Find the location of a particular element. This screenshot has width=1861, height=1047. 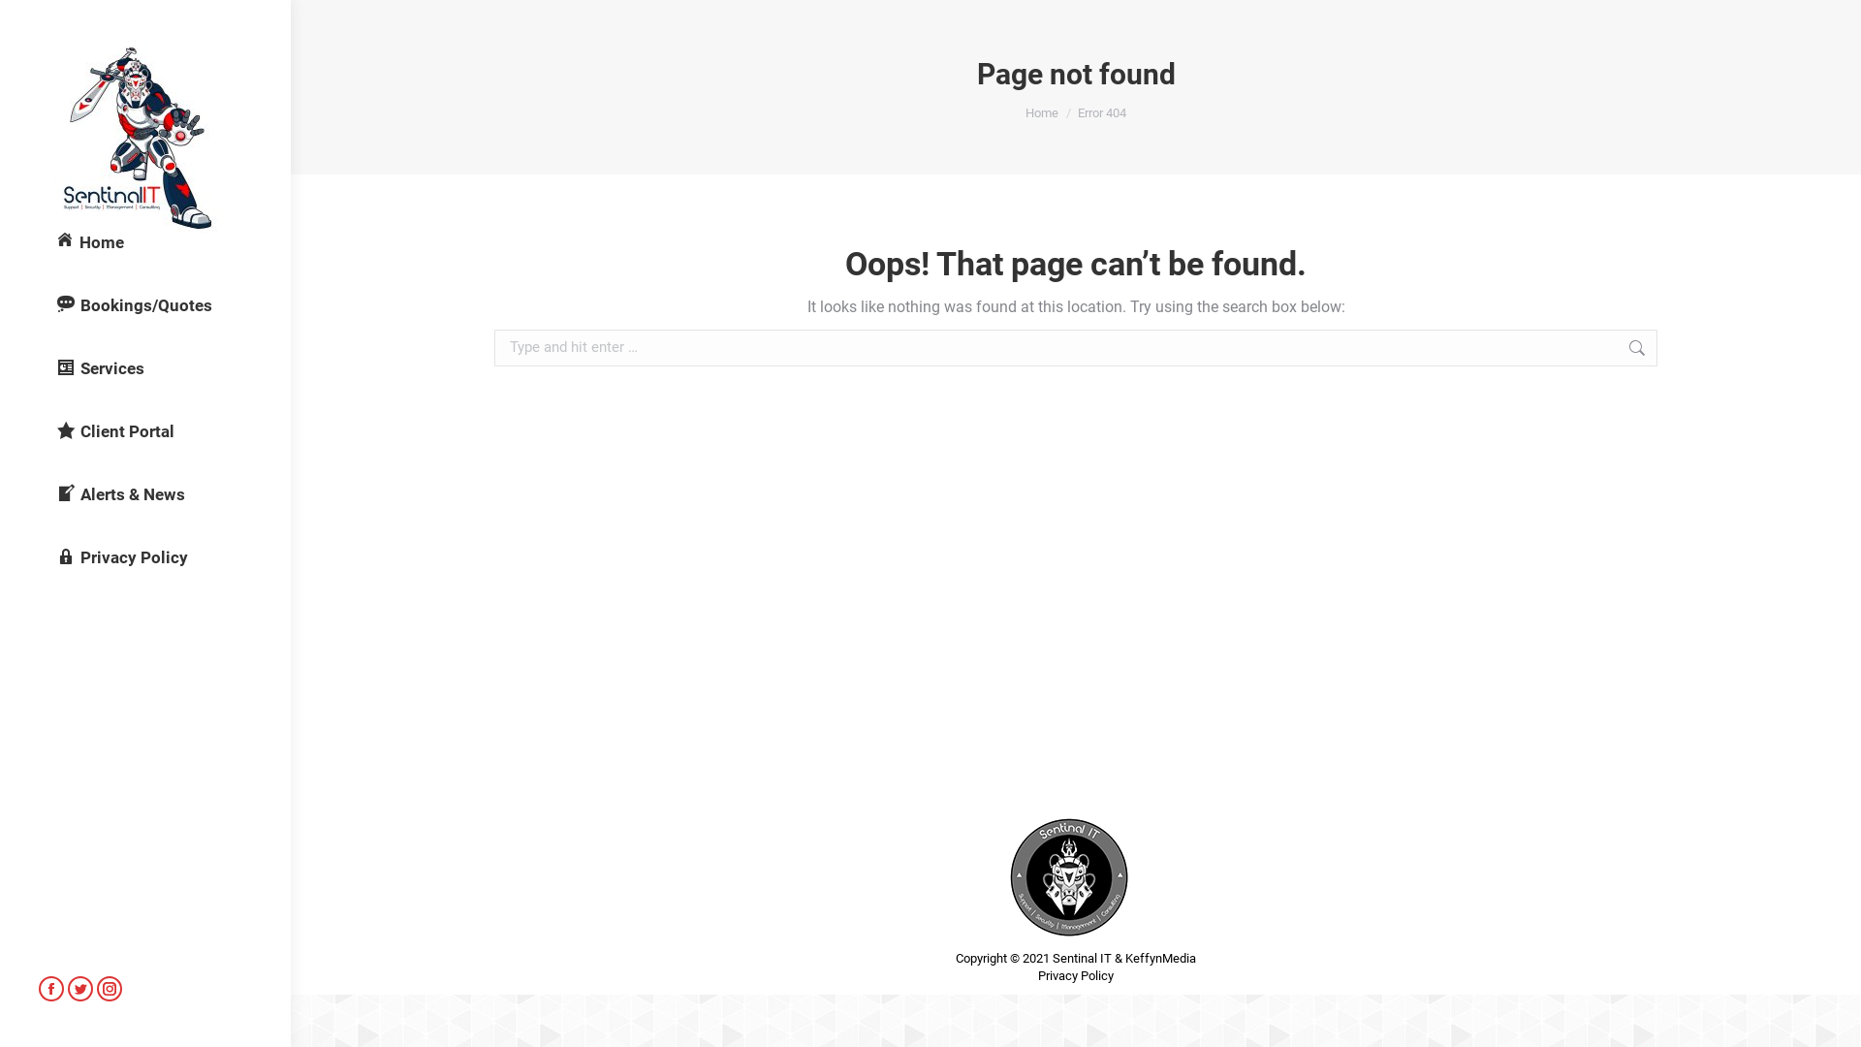

Home is located at coordinates (90, 242).